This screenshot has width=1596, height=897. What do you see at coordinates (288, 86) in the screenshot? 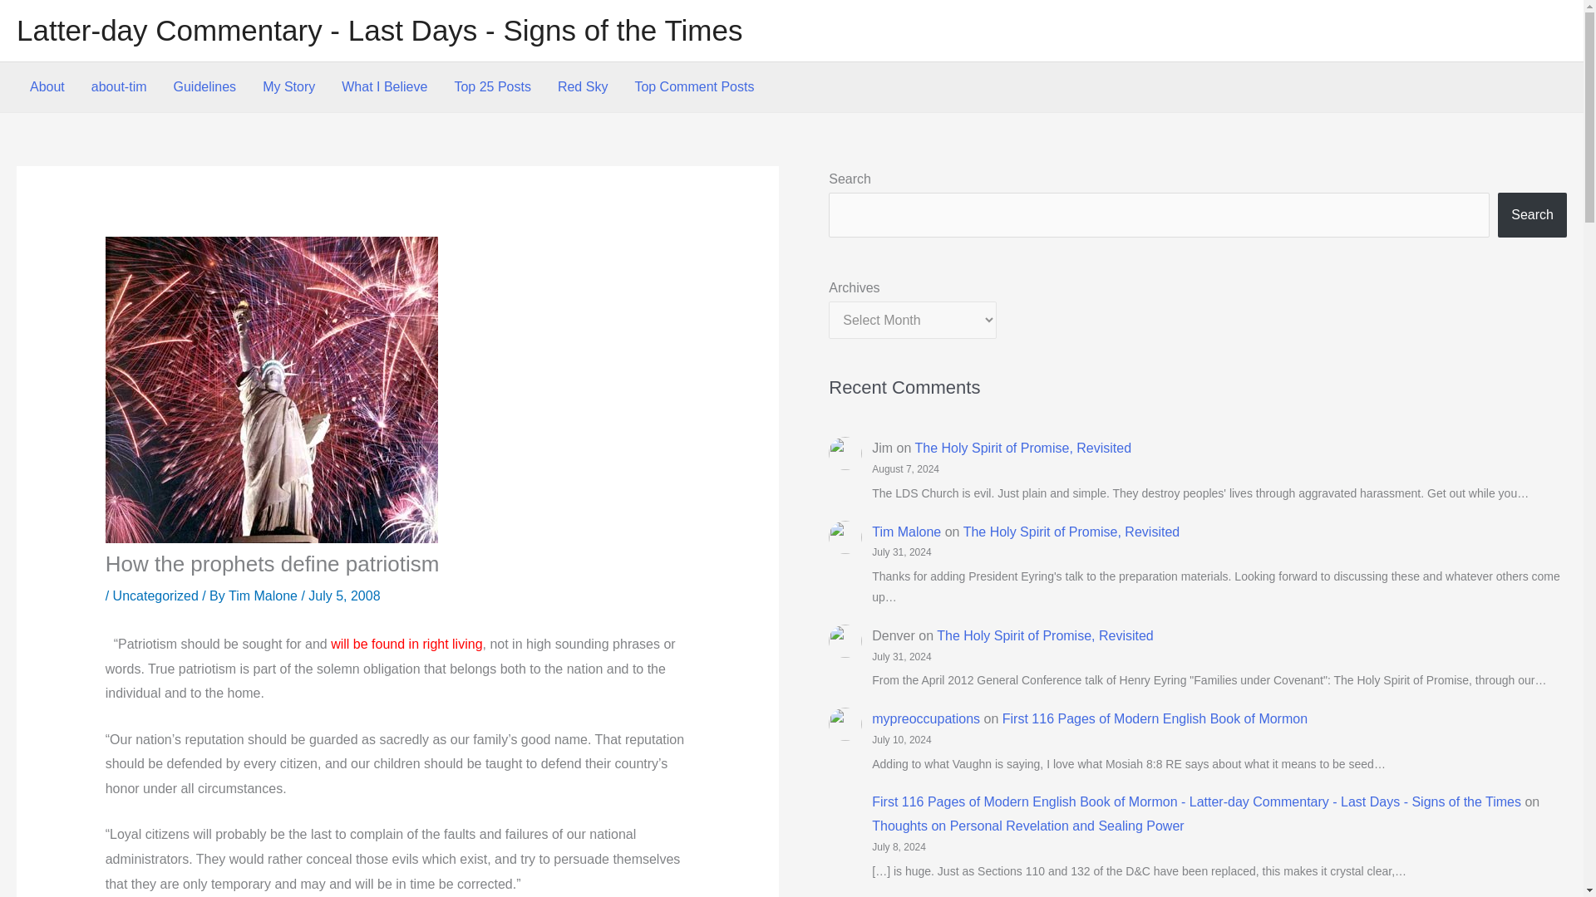
I see `My Story` at bounding box center [288, 86].